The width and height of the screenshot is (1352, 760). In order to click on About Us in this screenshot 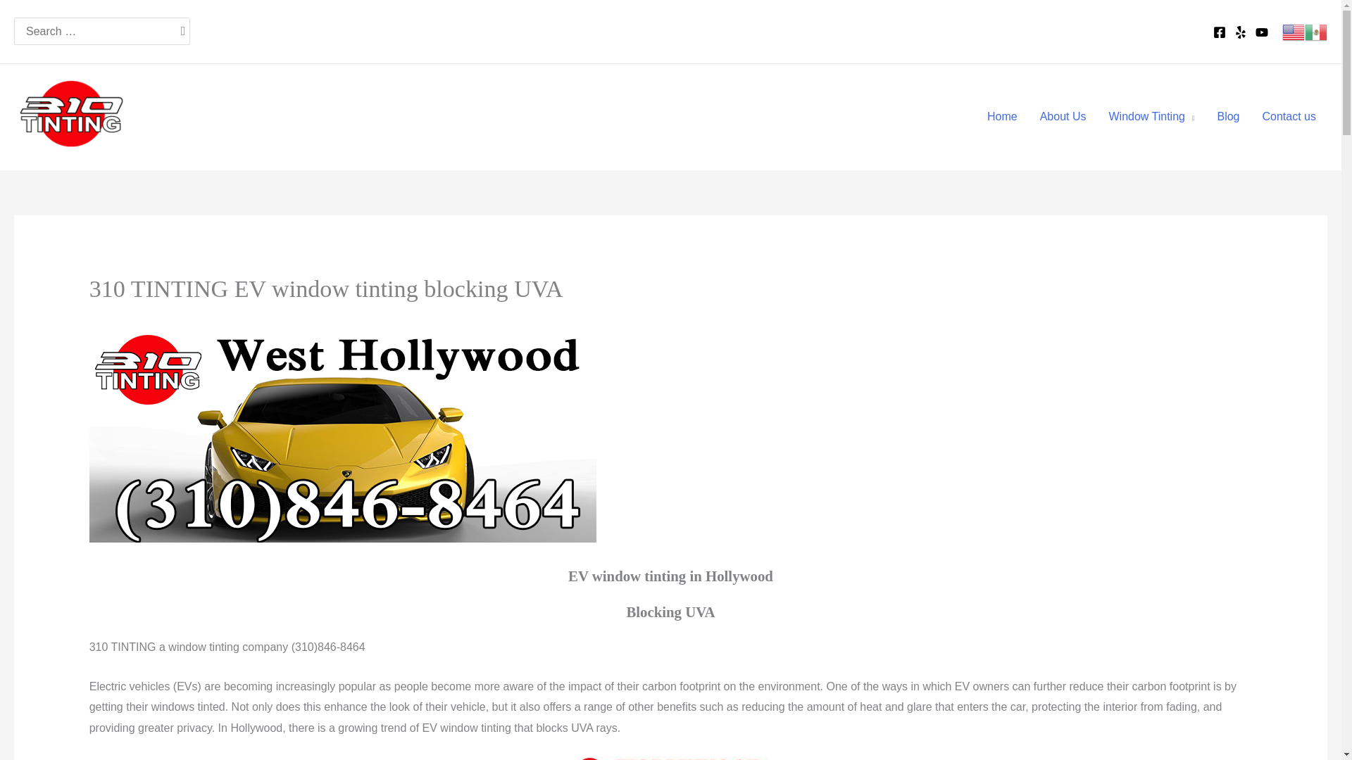, I will do `click(1063, 116)`.